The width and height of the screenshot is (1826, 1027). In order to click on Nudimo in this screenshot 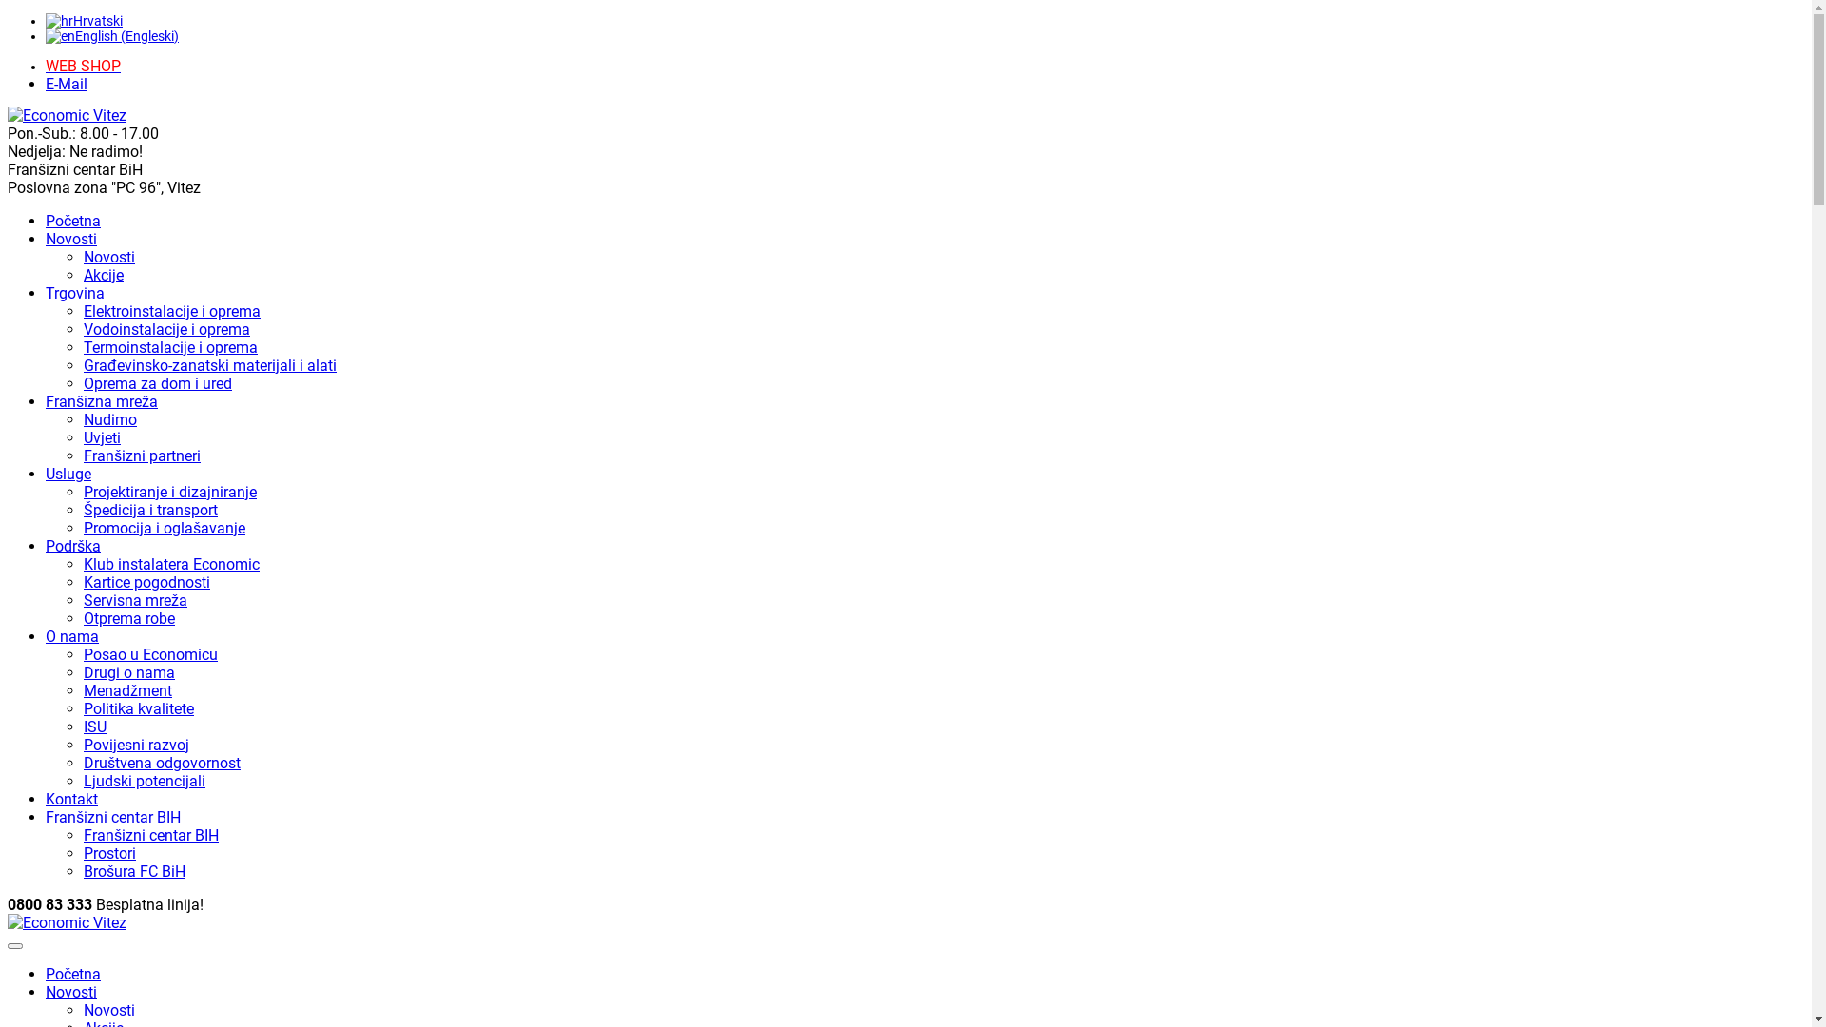, I will do `click(110, 420)`.